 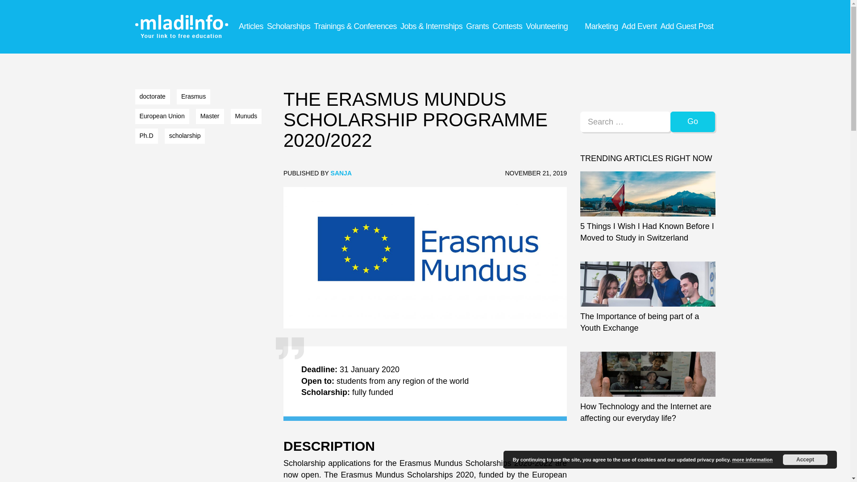 What do you see at coordinates (601, 26) in the screenshot?
I see `Marketing` at bounding box center [601, 26].